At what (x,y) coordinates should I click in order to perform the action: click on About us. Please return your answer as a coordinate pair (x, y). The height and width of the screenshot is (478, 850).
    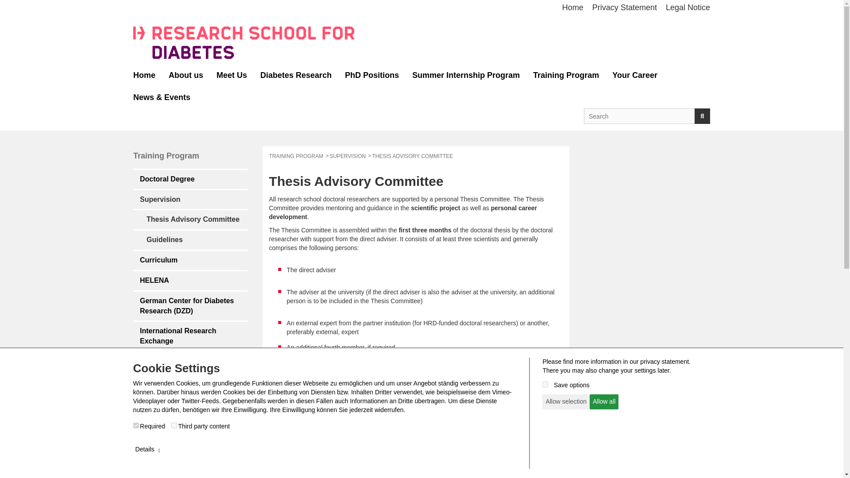
    Looking at the image, I should click on (186, 75).